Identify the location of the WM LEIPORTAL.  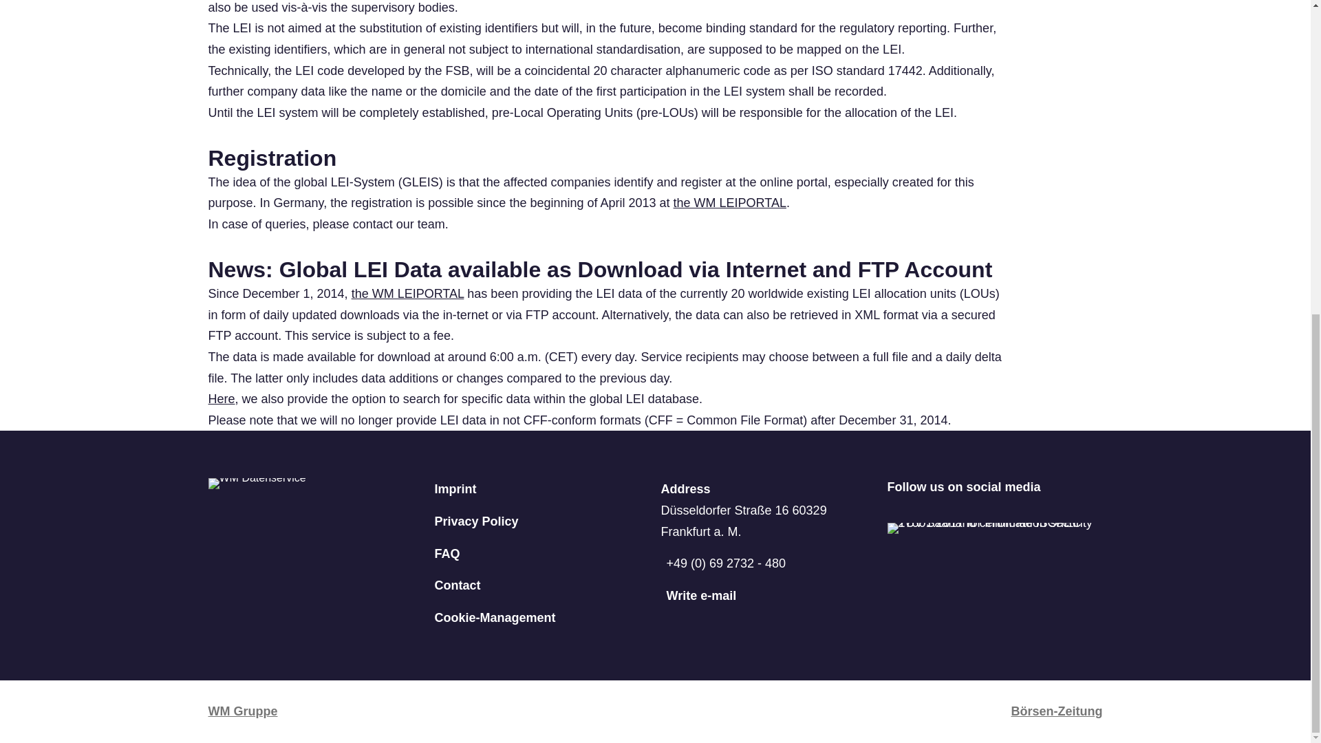
(407, 293).